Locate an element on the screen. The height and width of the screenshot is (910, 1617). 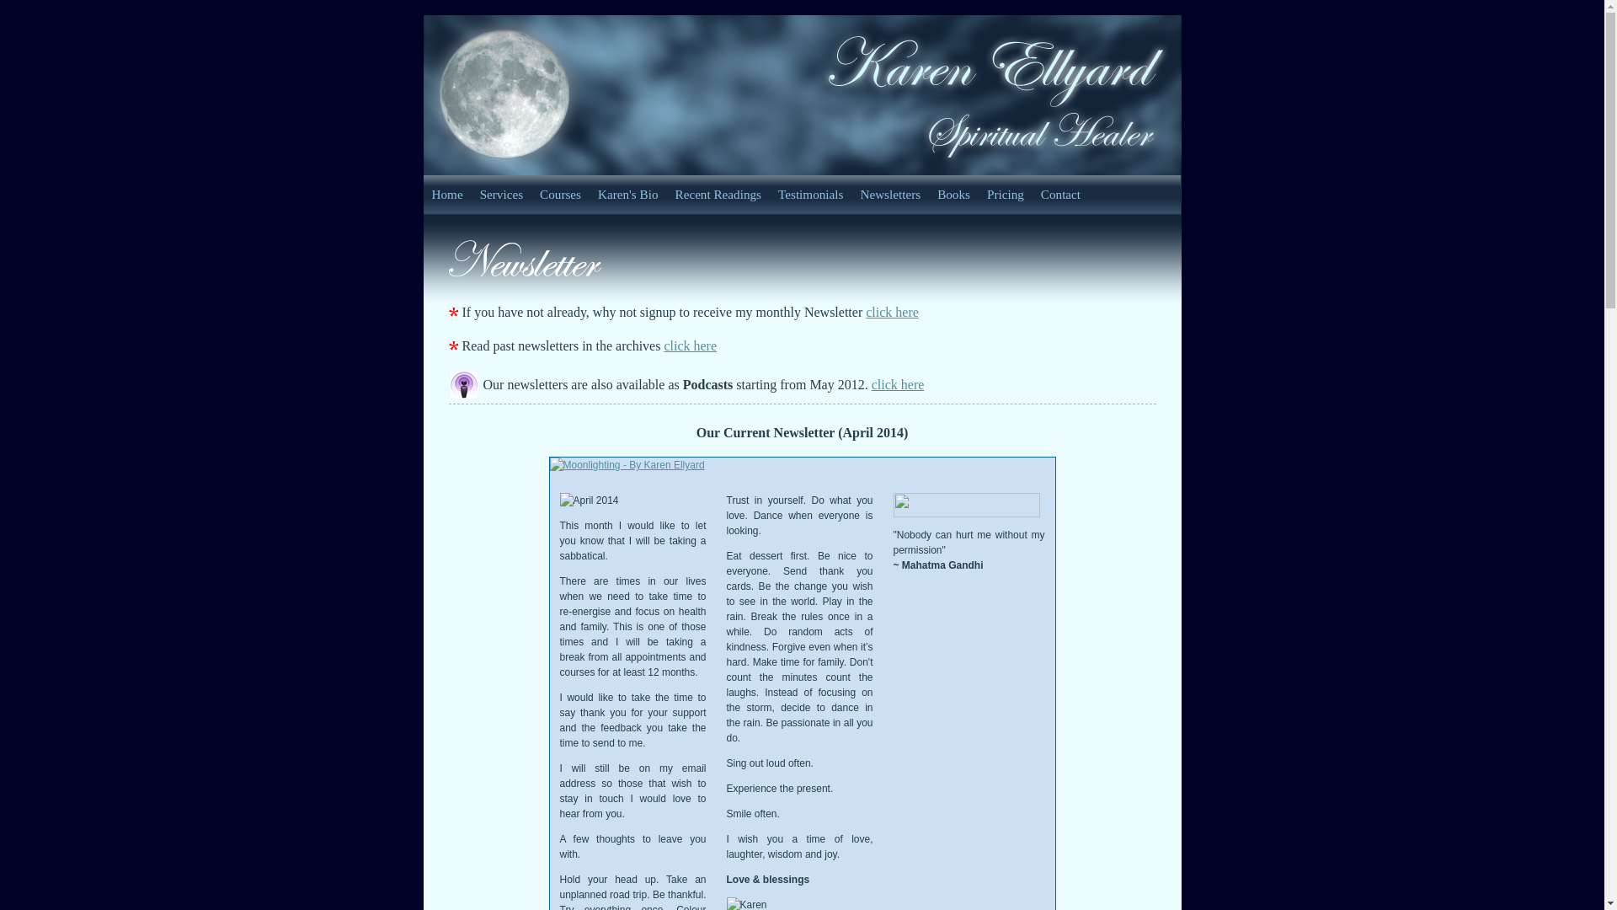
Pricing is located at coordinates (1006, 195).